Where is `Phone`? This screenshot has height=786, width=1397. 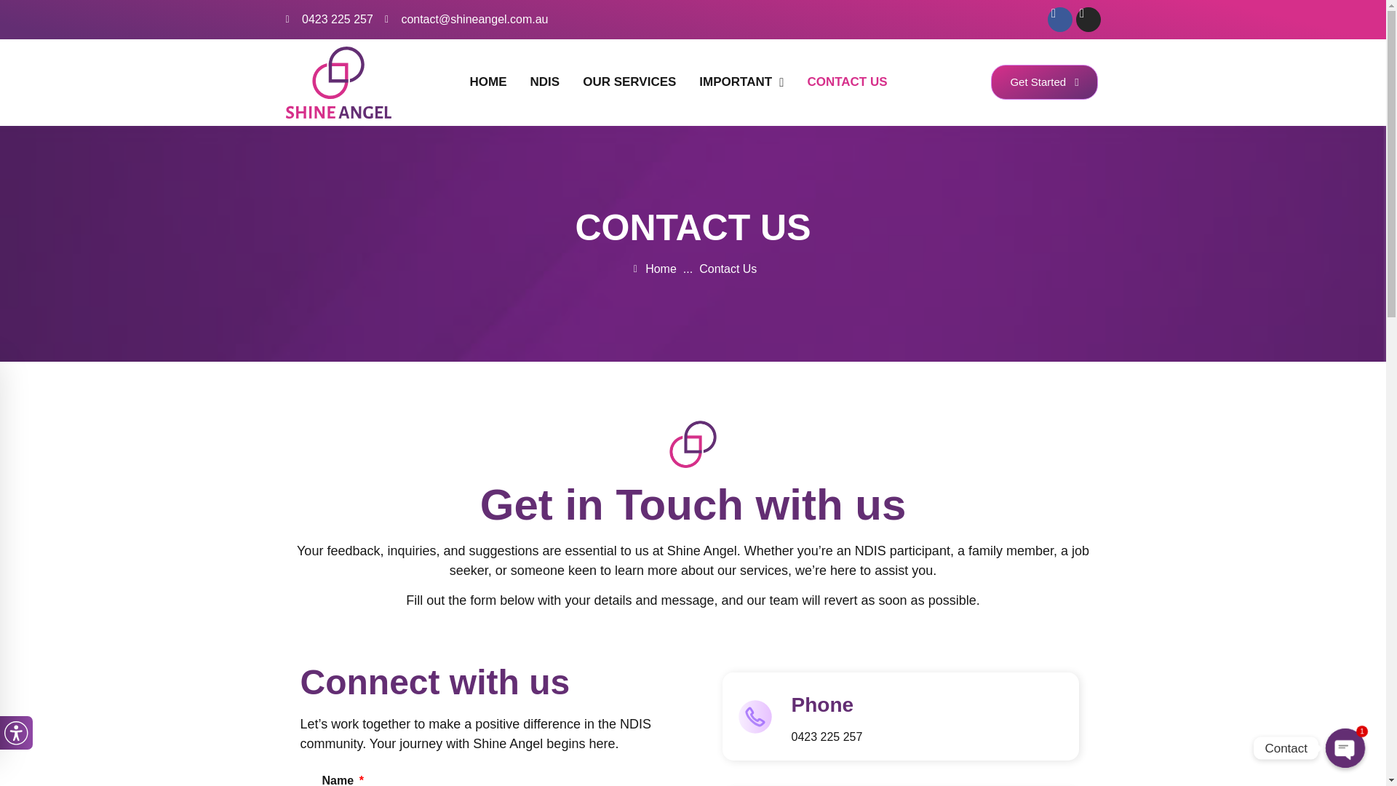 Phone is located at coordinates (822, 704).